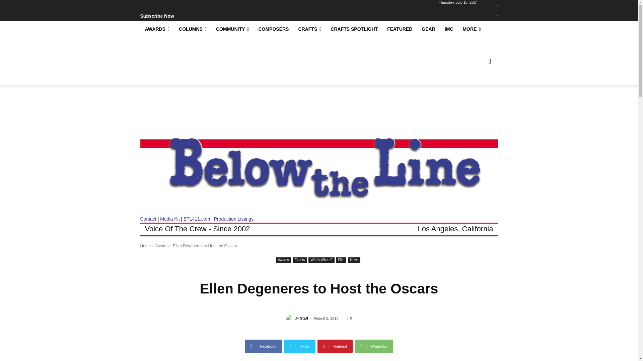 This screenshot has height=361, width=643. What do you see at coordinates (498, 15) in the screenshot?
I see `Twitter` at bounding box center [498, 15].